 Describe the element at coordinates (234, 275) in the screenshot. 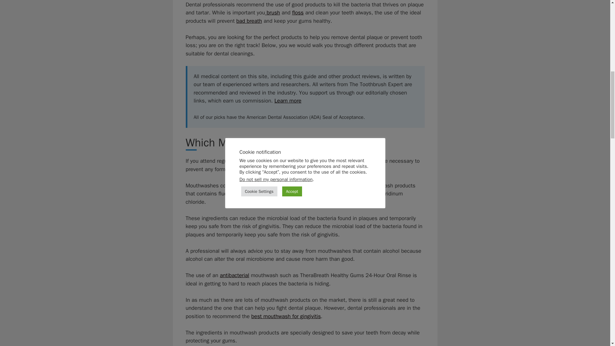

I see `antibacterial` at that location.